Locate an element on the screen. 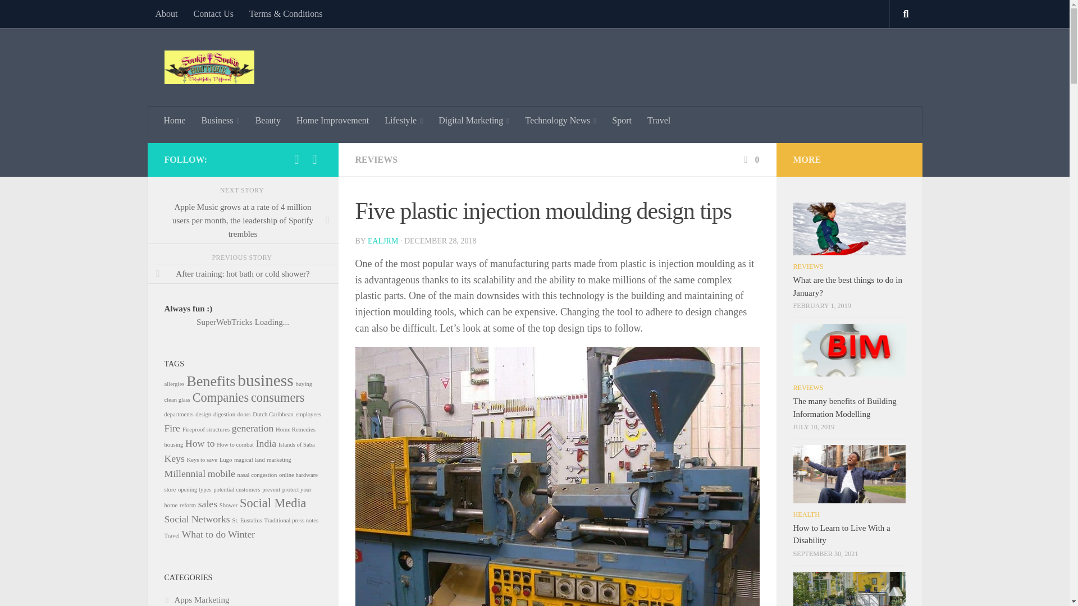 Image resolution: width=1078 pixels, height=606 pixels. Contact Us is located at coordinates (213, 13).